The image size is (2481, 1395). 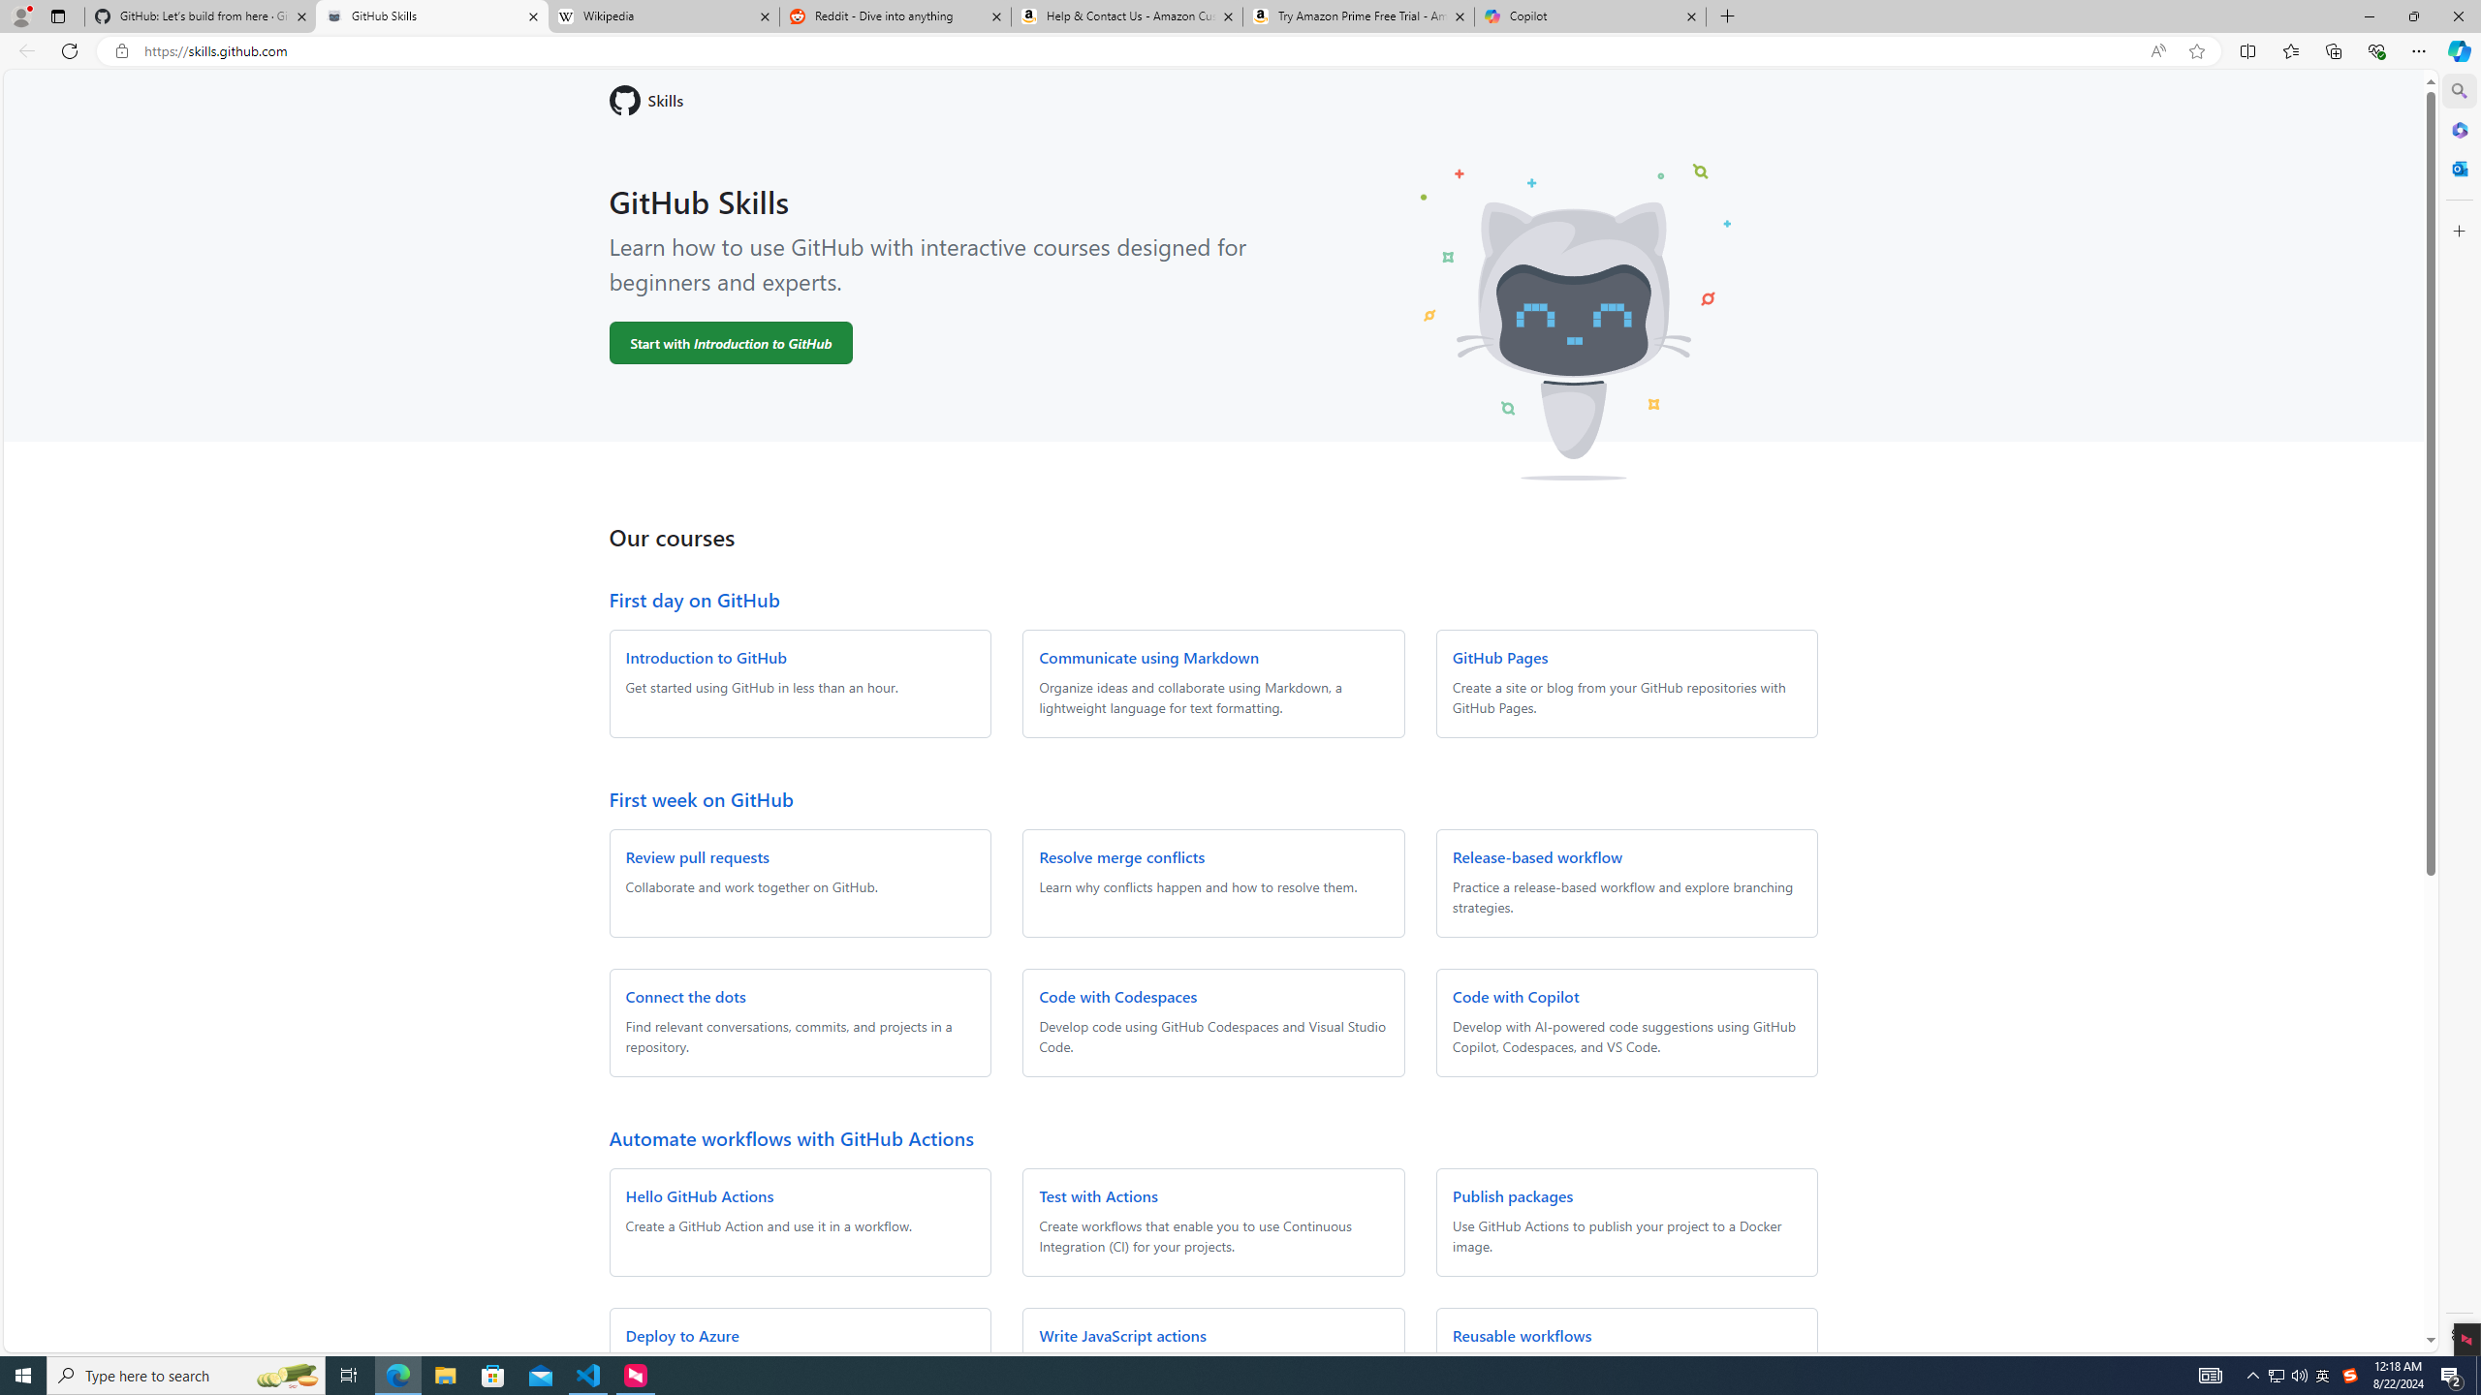 I want to click on App bar, so click(x=1240, y=51).